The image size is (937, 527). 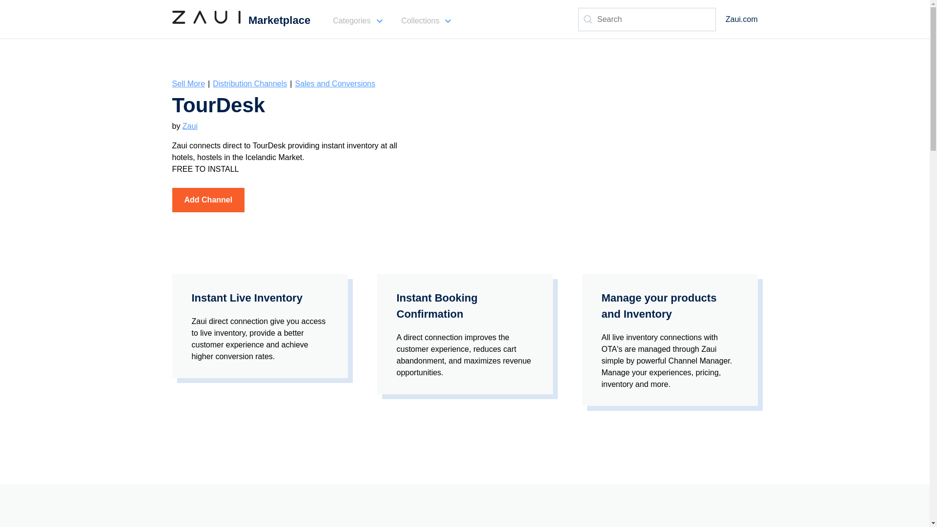 What do you see at coordinates (249, 84) in the screenshot?
I see `Distribution Channels` at bounding box center [249, 84].